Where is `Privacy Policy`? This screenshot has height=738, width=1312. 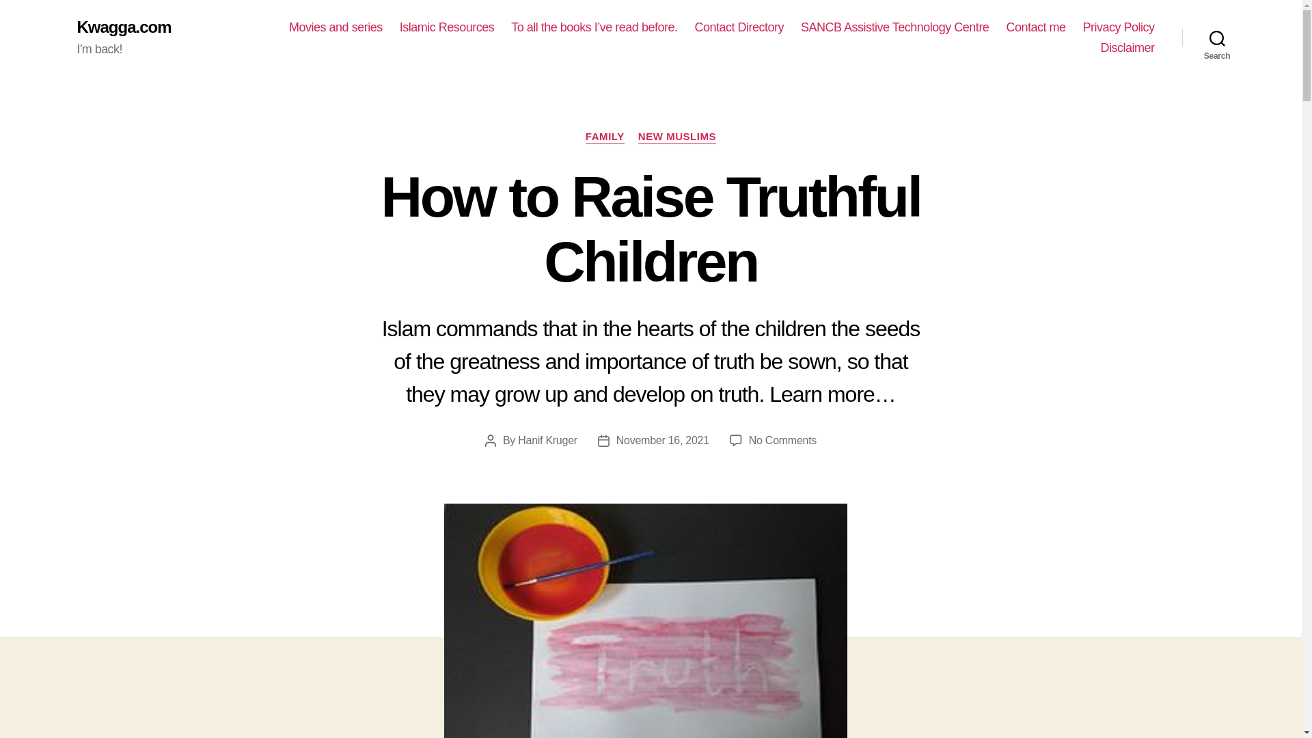 Privacy Policy is located at coordinates (1127, 49).